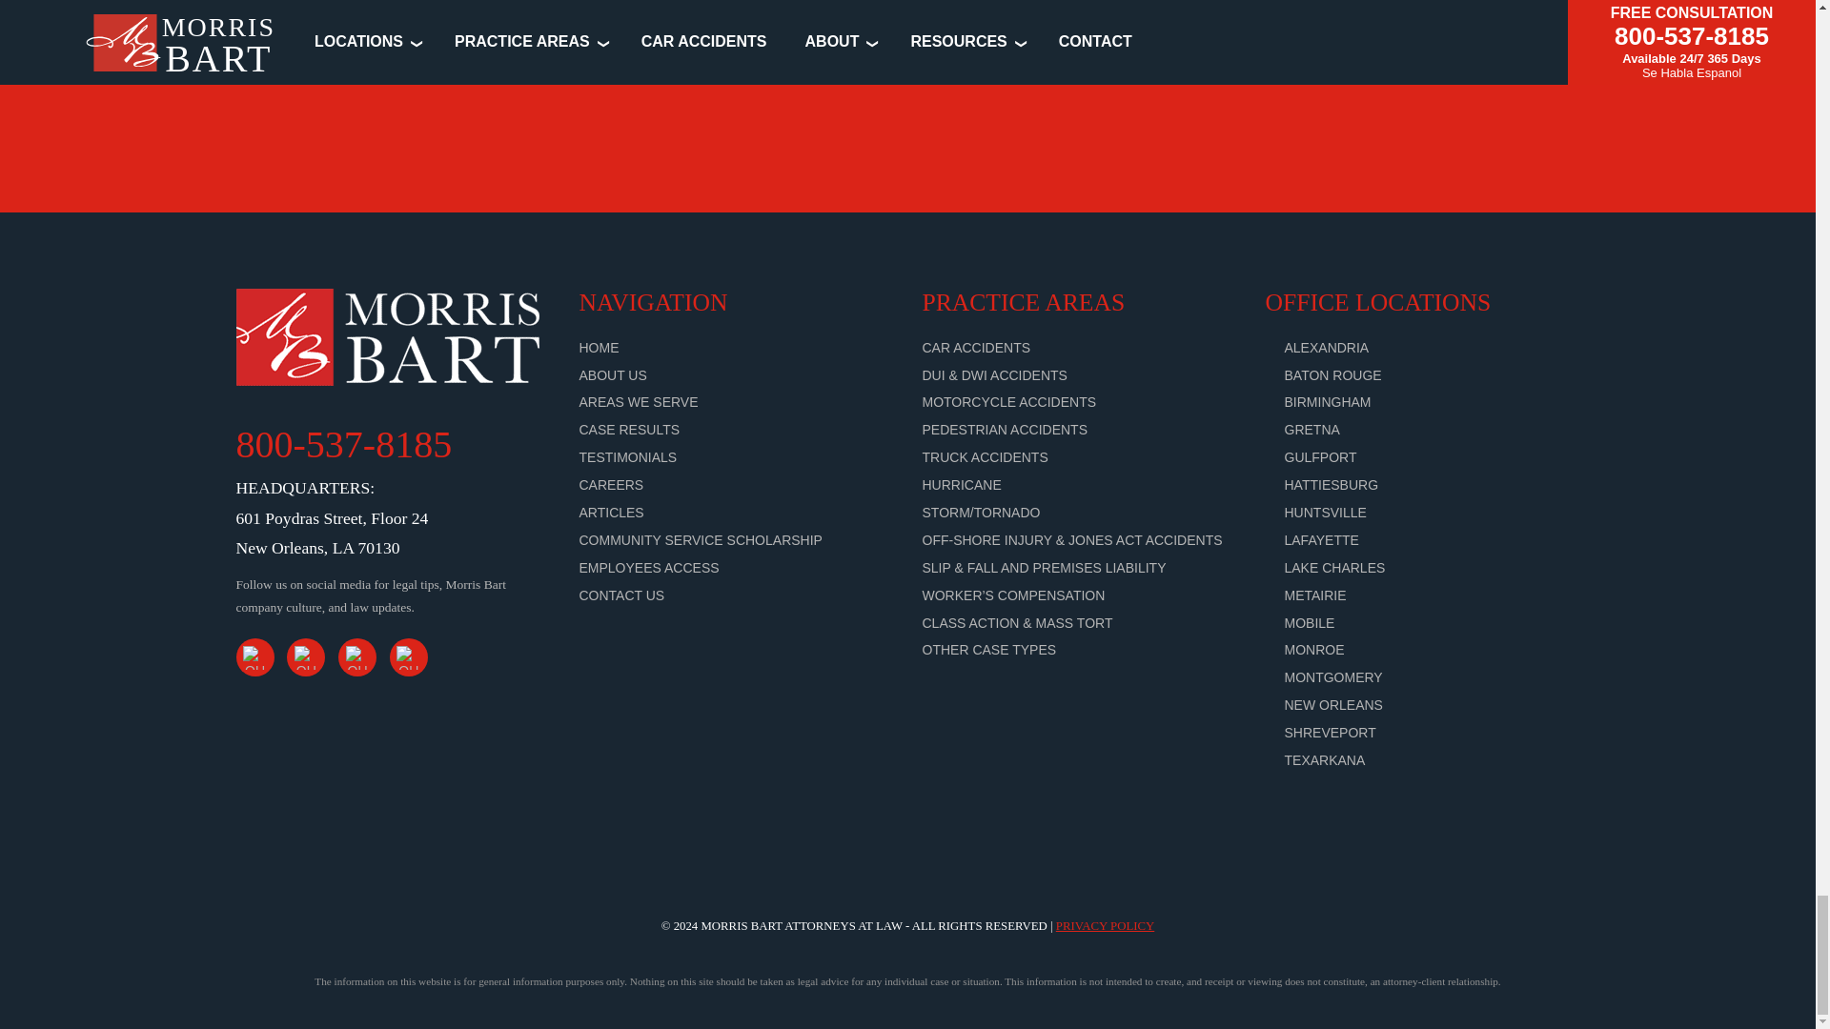  I want to click on Community Service Scholarship, so click(701, 539).